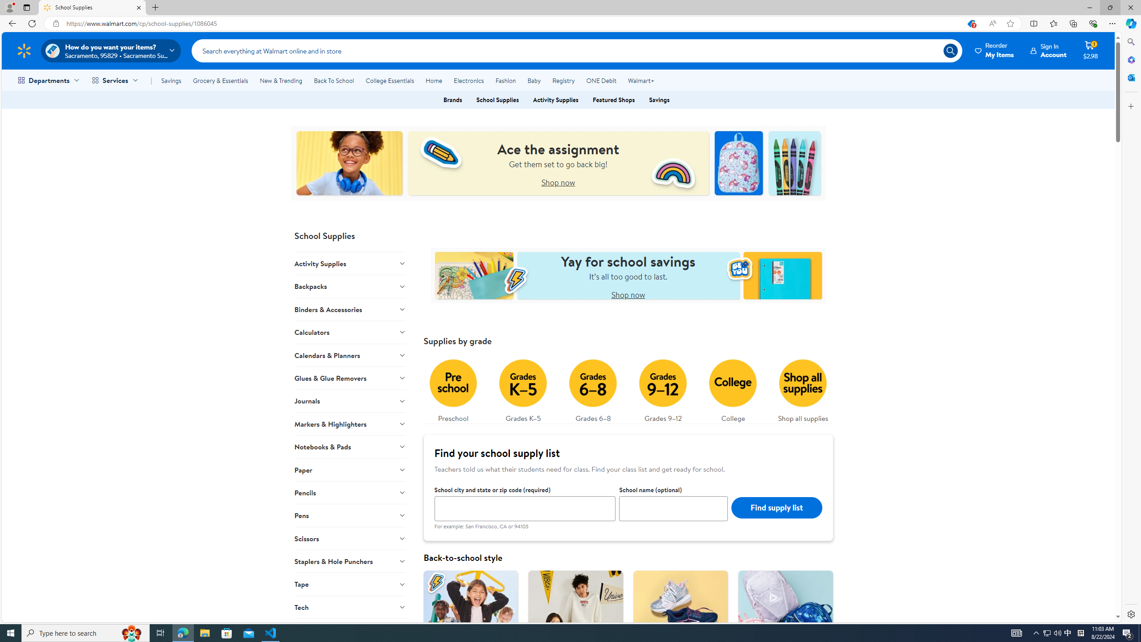 This screenshot has width=1141, height=642. Describe the element at coordinates (220, 80) in the screenshot. I see `Grocery & Essentials` at that location.